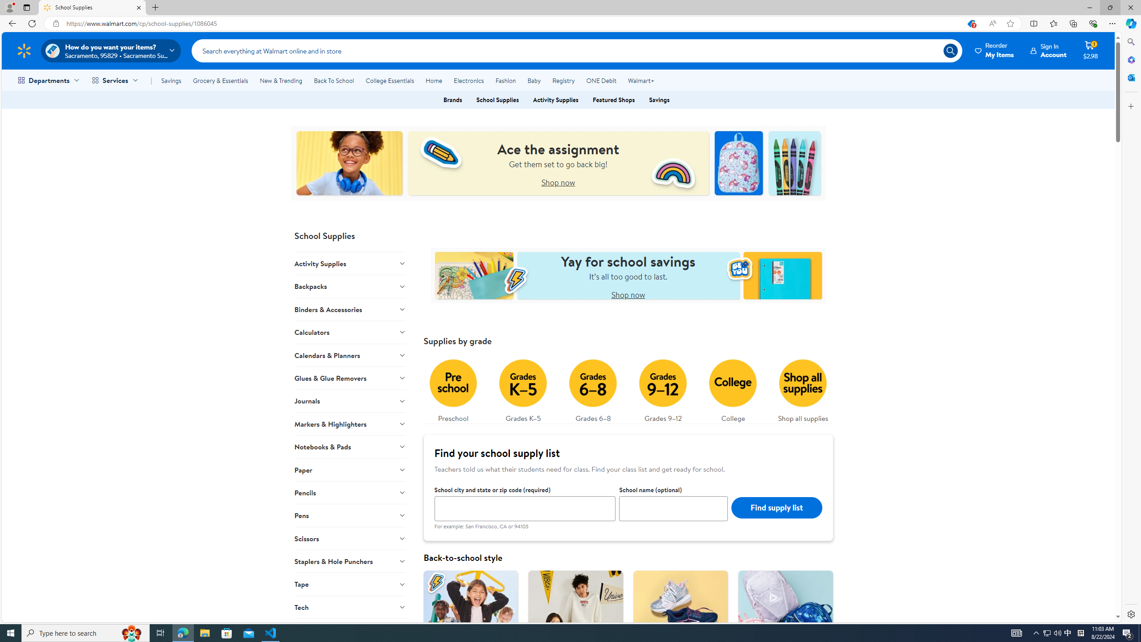 This screenshot has width=1141, height=642. Describe the element at coordinates (220, 80) in the screenshot. I see `Grocery & Essentials` at that location.